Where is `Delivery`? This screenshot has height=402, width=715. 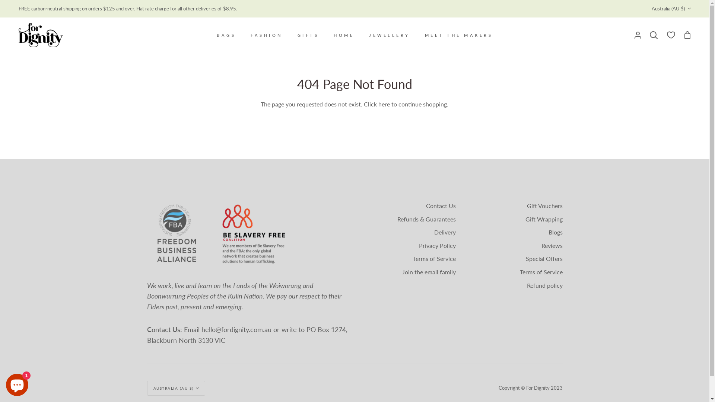 Delivery is located at coordinates (445, 233).